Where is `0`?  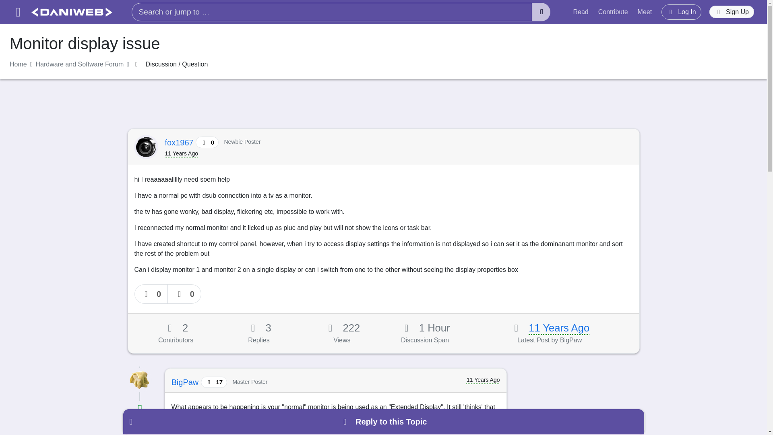
0 is located at coordinates (184, 294).